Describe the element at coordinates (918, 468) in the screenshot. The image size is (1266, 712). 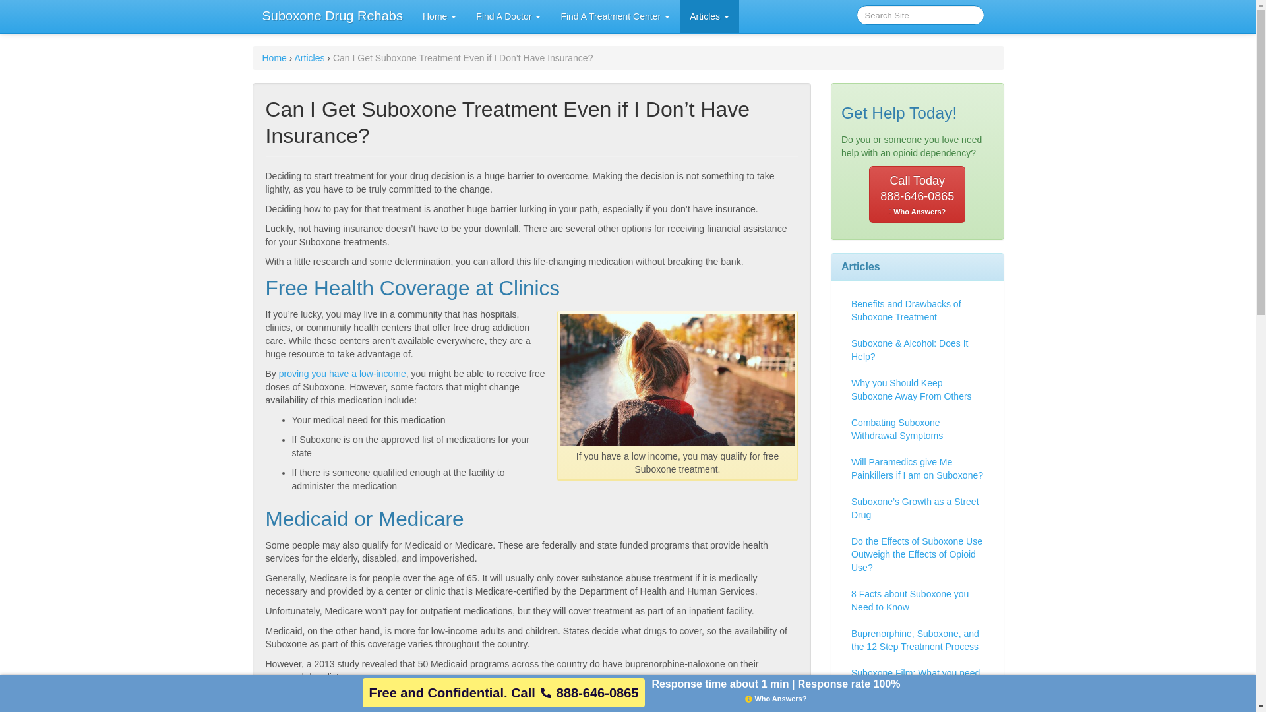
I see `Suboxone Drug Rehabs` at that location.